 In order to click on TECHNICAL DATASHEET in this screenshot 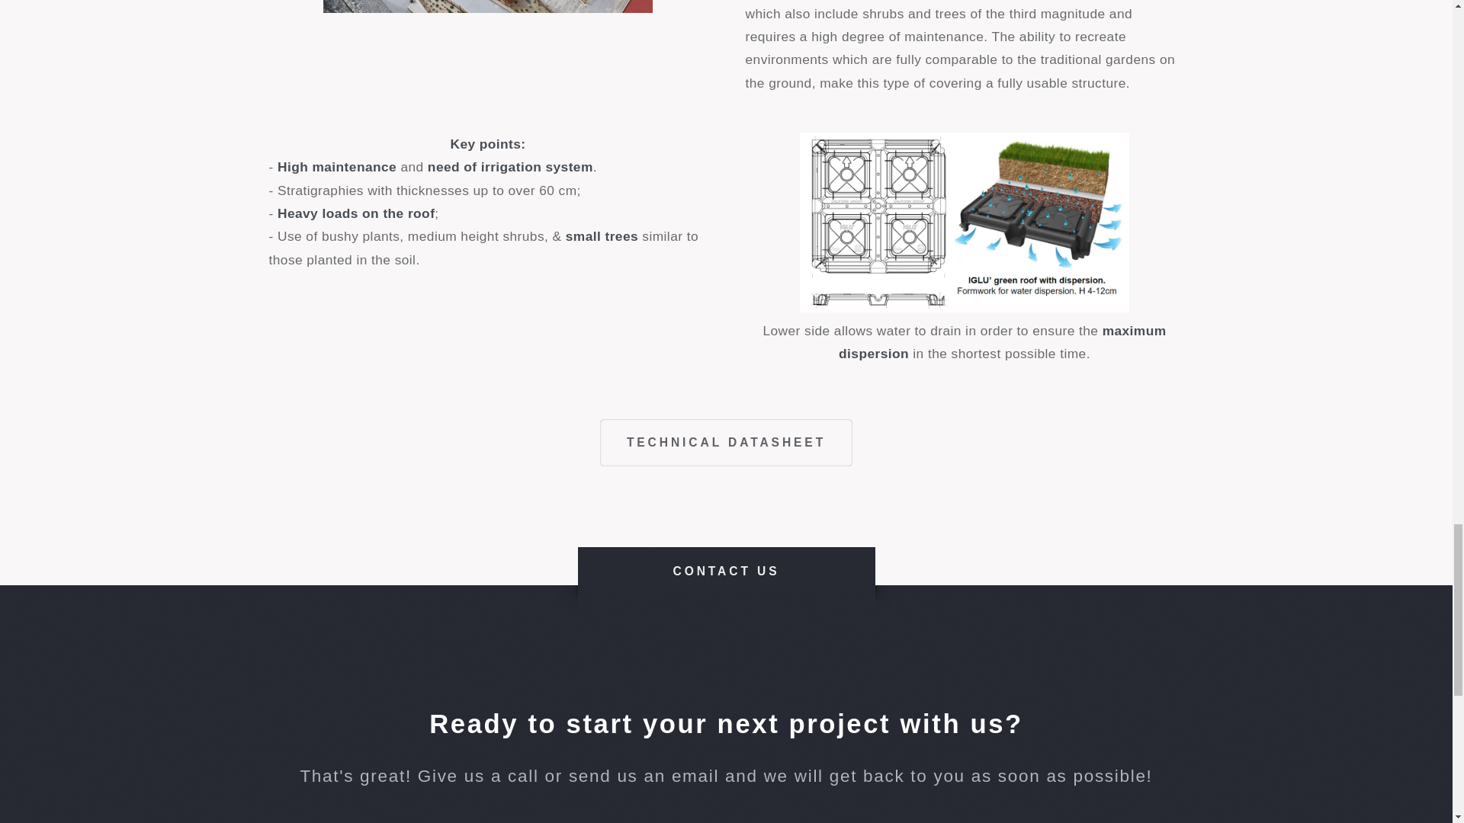, I will do `click(726, 442)`.